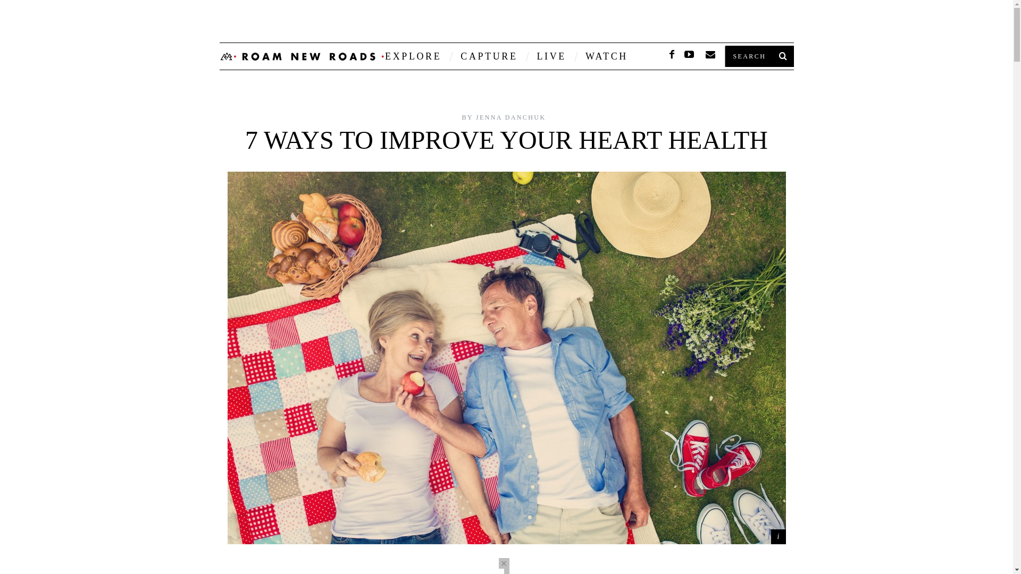  Describe the element at coordinates (413, 56) in the screenshot. I see `EXPLORE` at that location.